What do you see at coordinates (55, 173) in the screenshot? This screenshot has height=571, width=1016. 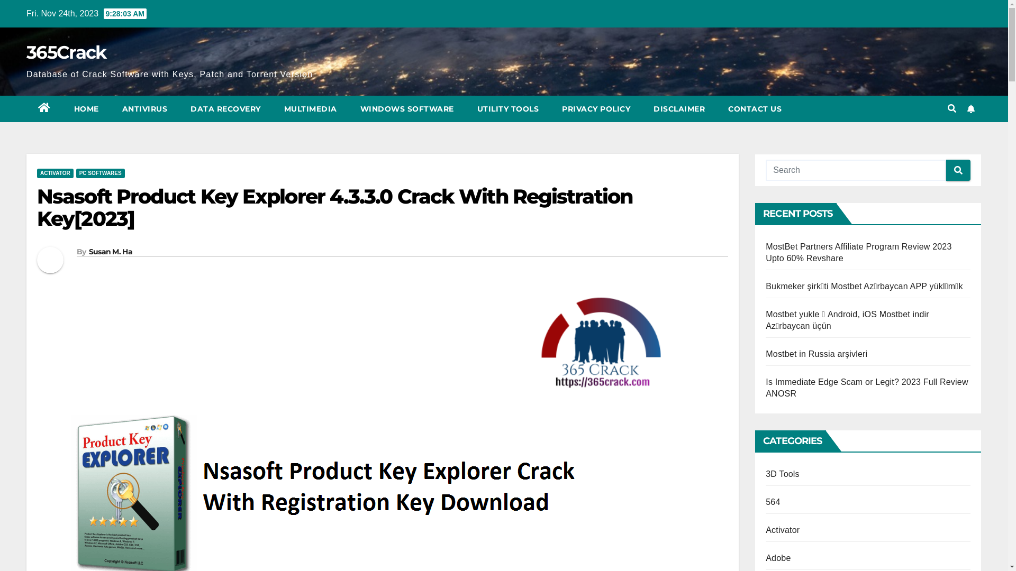 I see `ACTIVATOR` at bounding box center [55, 173].